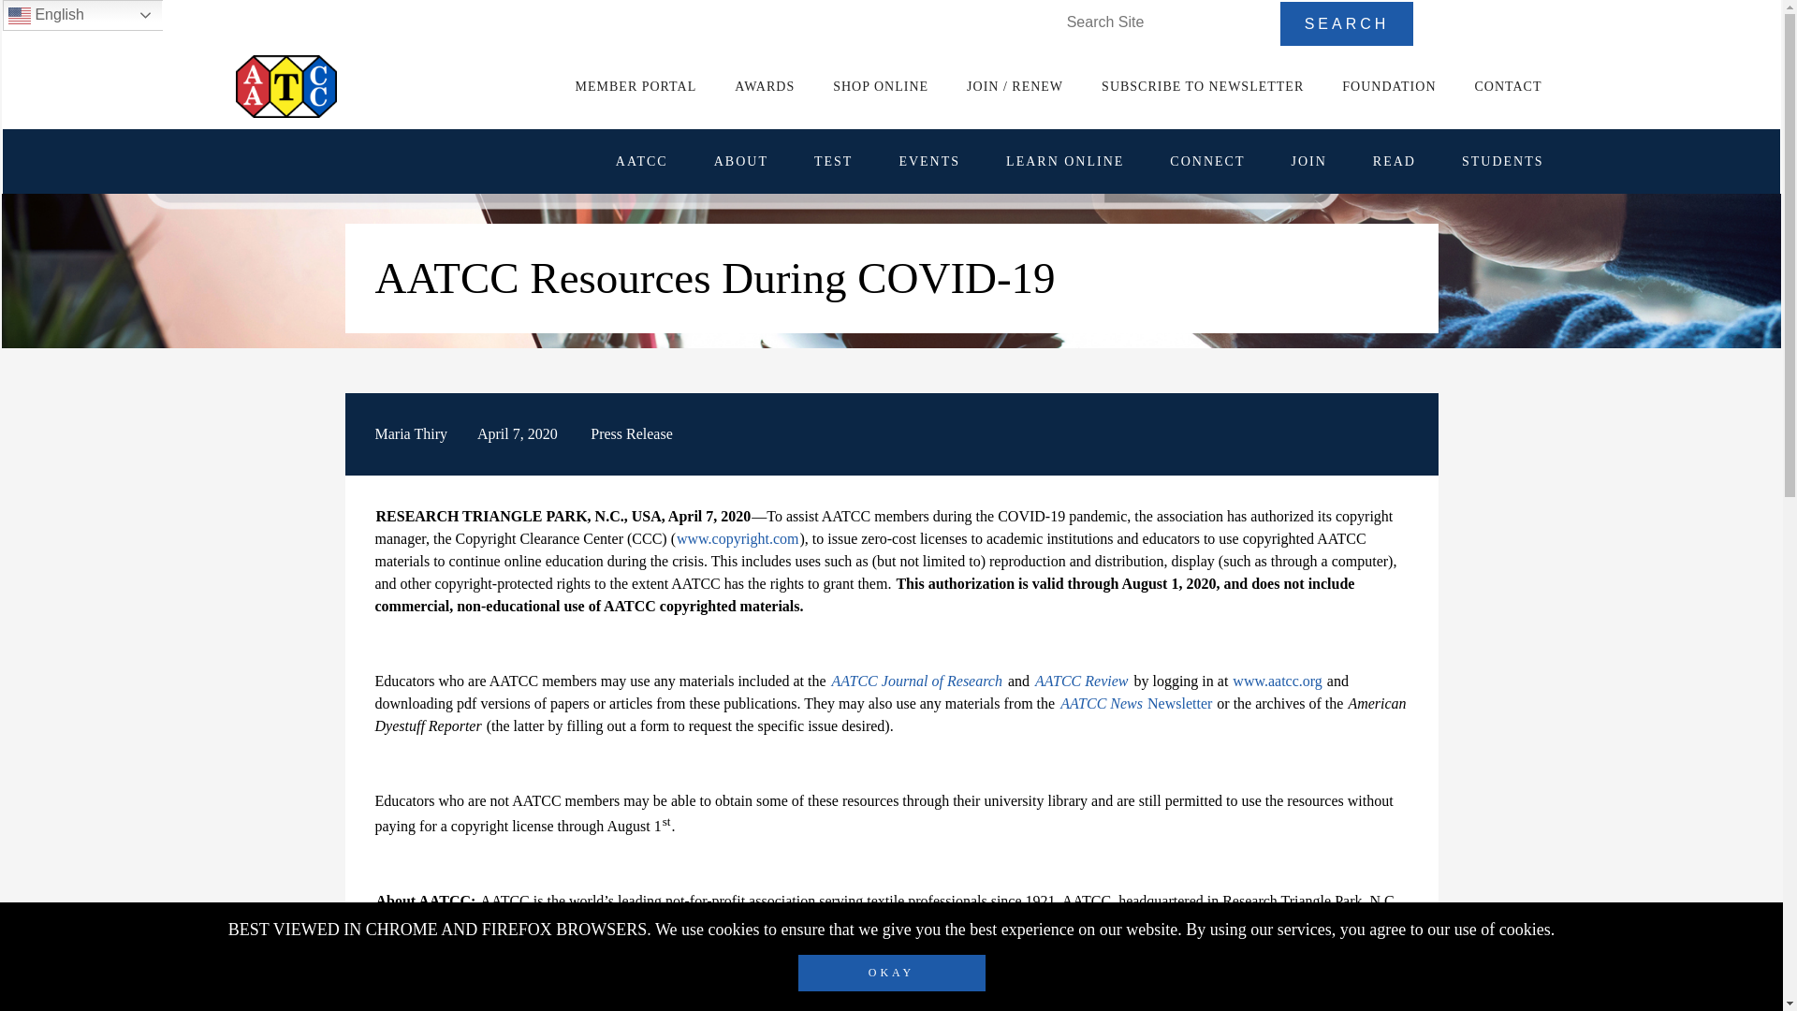 This screenshot has height=1011, width=1797. Describe the element at coordinates (636, 86) in the screenshot. I see `MEMBER PORTAL` at that location.